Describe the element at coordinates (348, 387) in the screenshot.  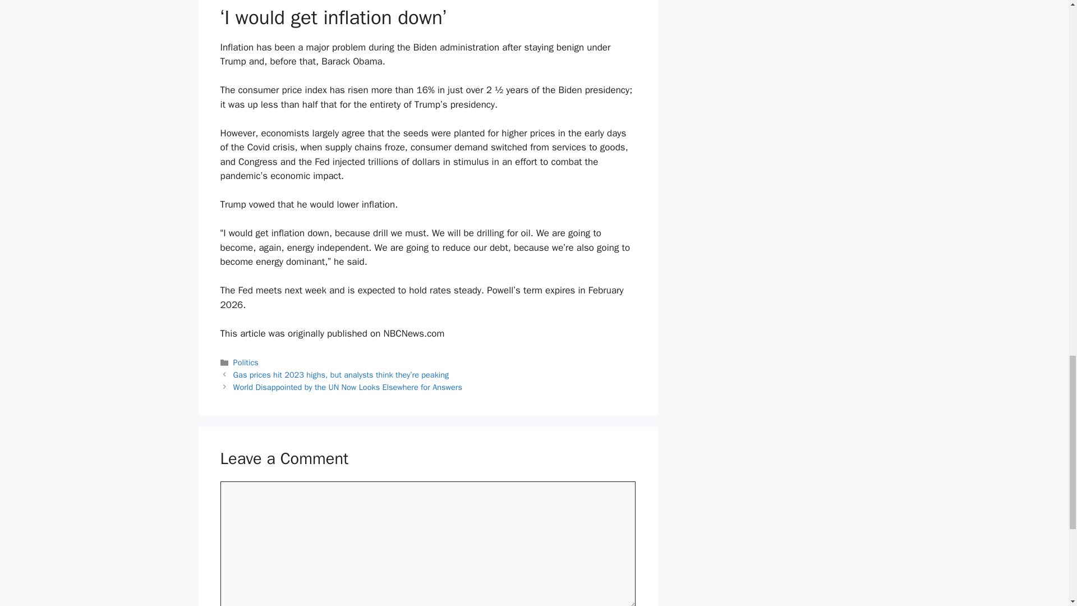
I see `World Disappointed by the UN Now Looks Elsewhere for Answers` at that location.